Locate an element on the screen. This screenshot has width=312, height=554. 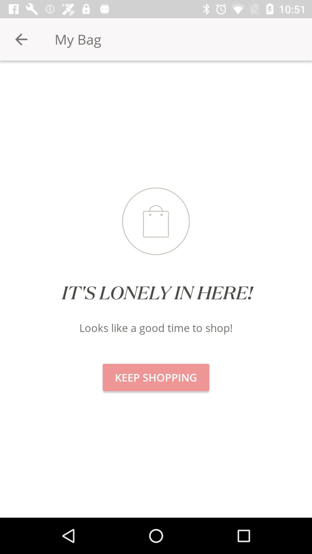
turn off the item next to my bag icon is located at coordinates (21, 39).